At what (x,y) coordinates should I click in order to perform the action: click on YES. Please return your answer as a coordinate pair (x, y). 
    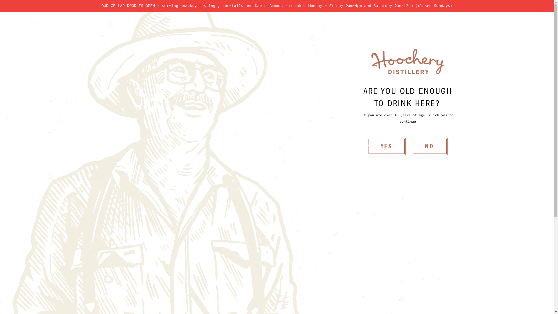
    Looking at the image, I should click on (387, 147).